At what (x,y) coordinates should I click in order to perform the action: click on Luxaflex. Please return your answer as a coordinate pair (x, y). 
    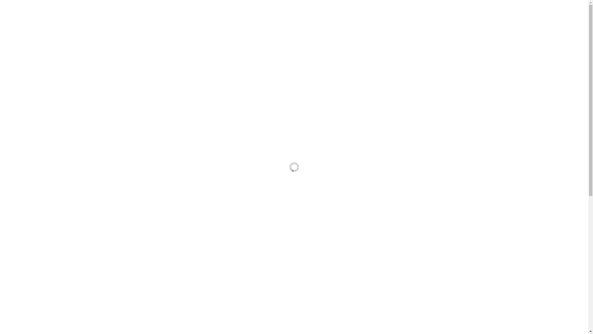
    Looking at the image, I should click on (339, 42).